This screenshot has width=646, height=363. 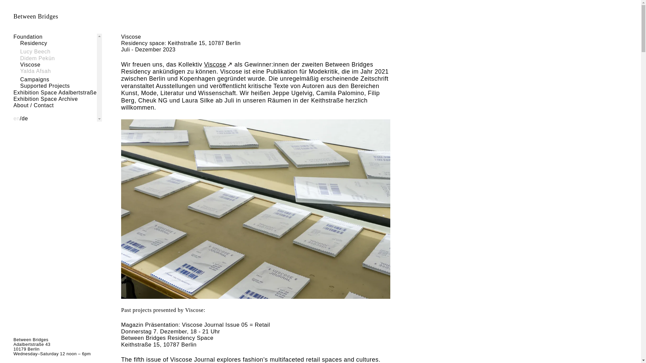 What do you see at coordinates (24, 118) in the screenshot?
I see `de` at bounding box center [24, 118].